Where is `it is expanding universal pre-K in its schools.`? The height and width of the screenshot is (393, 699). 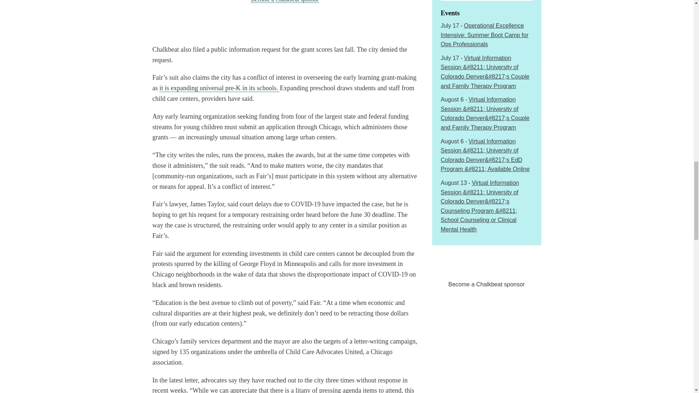
it is expanding universal pre-K in its schools. is located at coordinates (219, 88).